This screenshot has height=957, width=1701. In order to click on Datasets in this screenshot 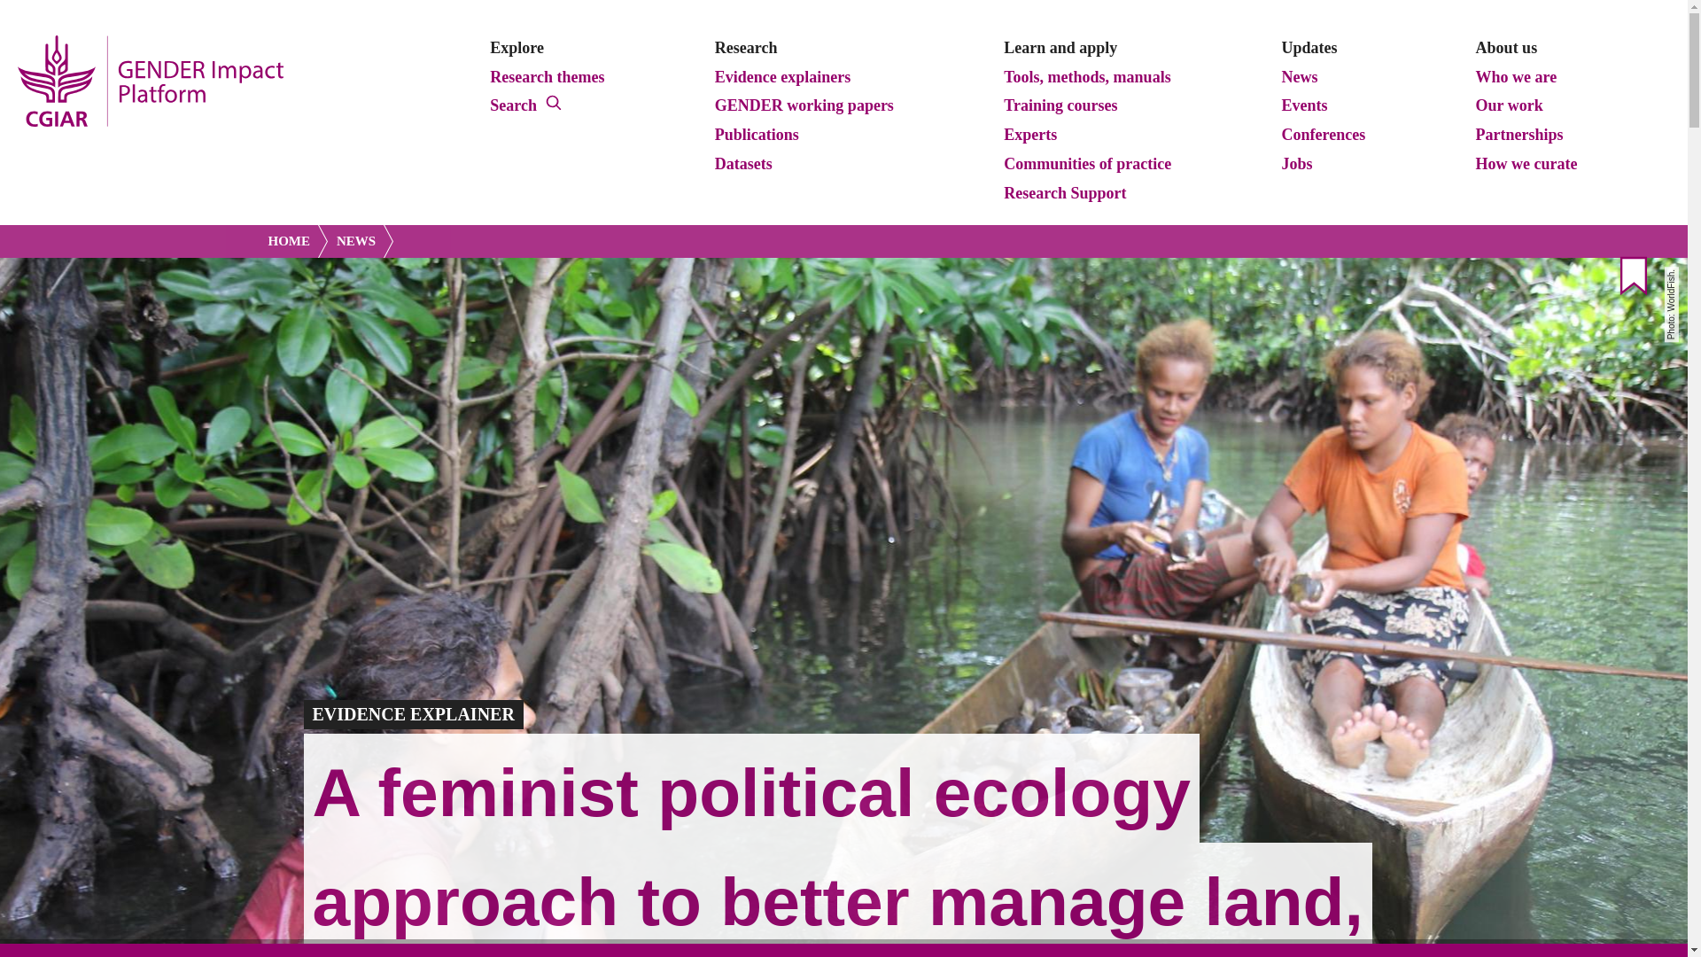, I will do `click(742, 164)`.